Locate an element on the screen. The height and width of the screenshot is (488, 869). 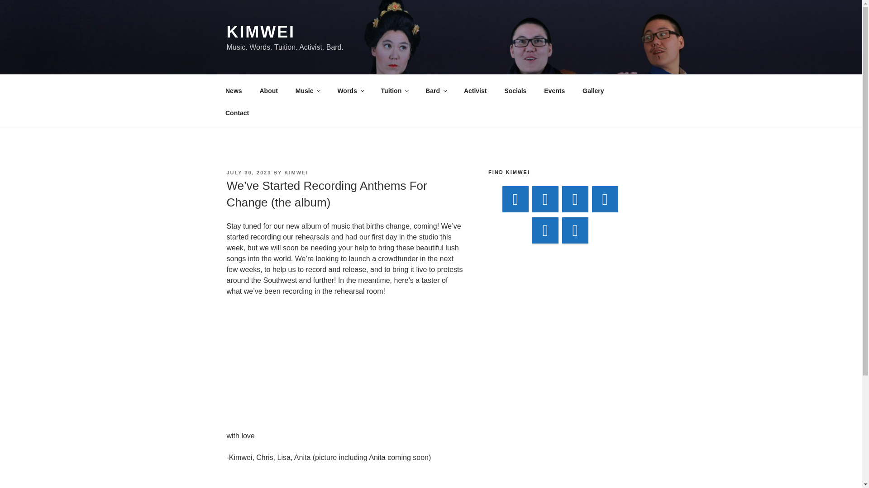
JULY 30, 2023 is located at coordinates (248, 172).